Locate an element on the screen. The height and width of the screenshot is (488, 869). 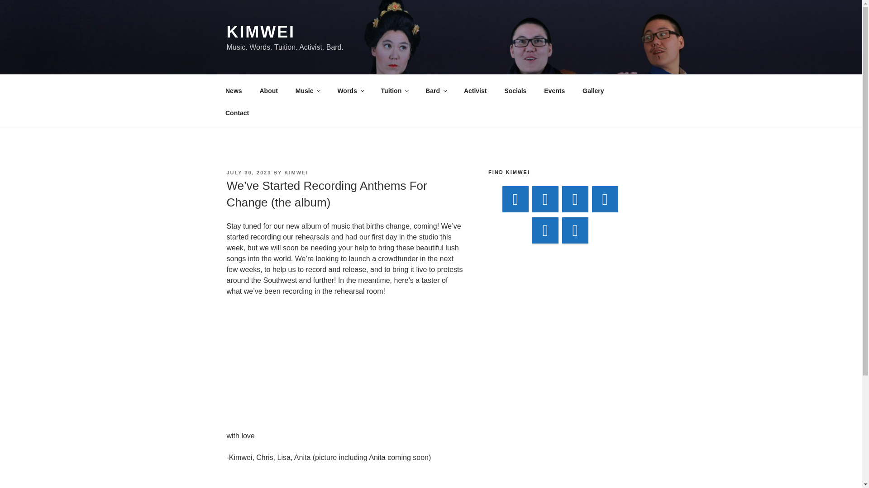
JULY 30, 2023 is located at coordinates (248, 172).